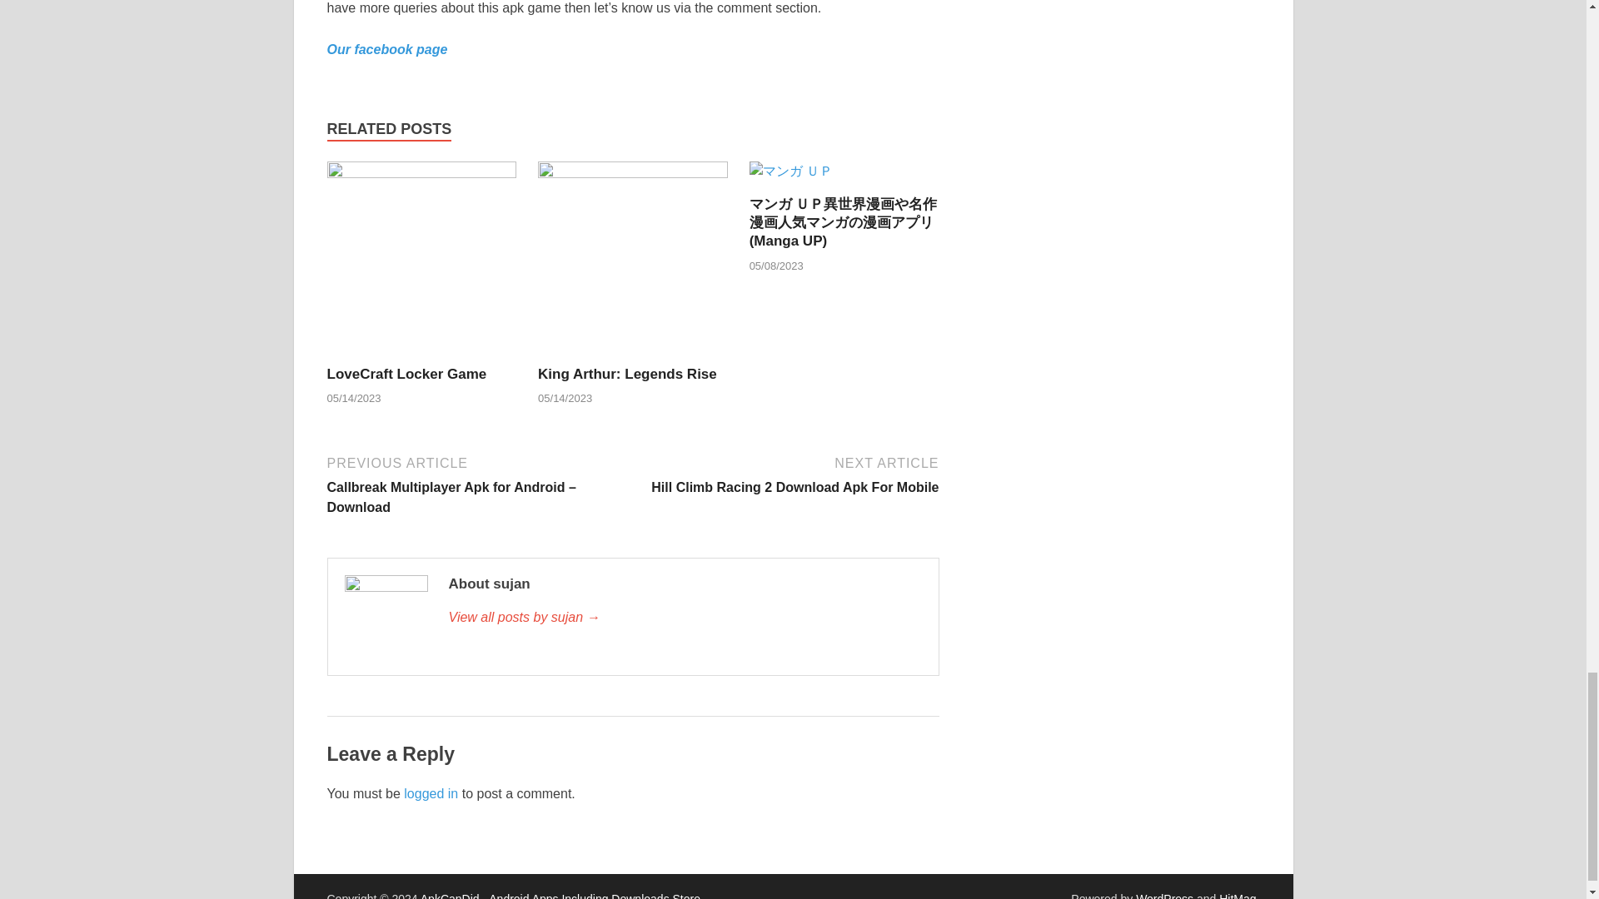 This screenshot has height=899, width=1599. I want to click on King Arthur: Legends Rise, so click(632, 262).